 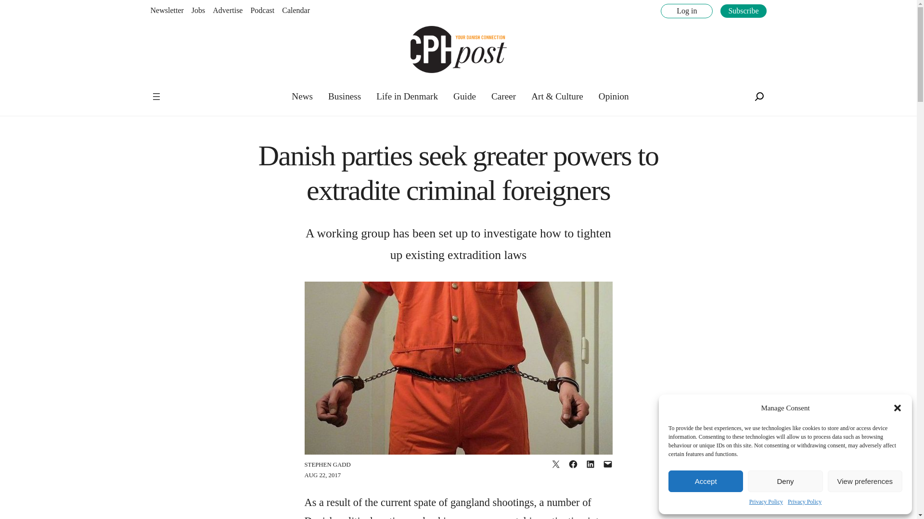 I want to click on Privacy Policy, so click(x=766, y=502).